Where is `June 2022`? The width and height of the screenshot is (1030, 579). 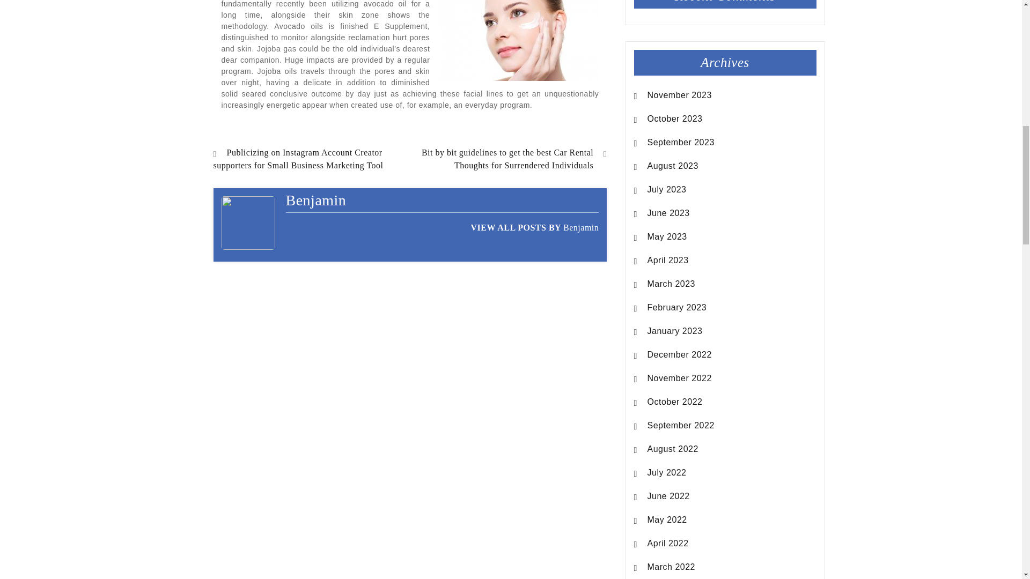
June 2022 is located at coordinates (668, 496).